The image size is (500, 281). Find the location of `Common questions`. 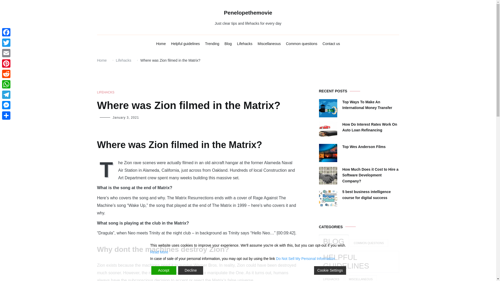

Common questions is located at coordinates (302, 44).